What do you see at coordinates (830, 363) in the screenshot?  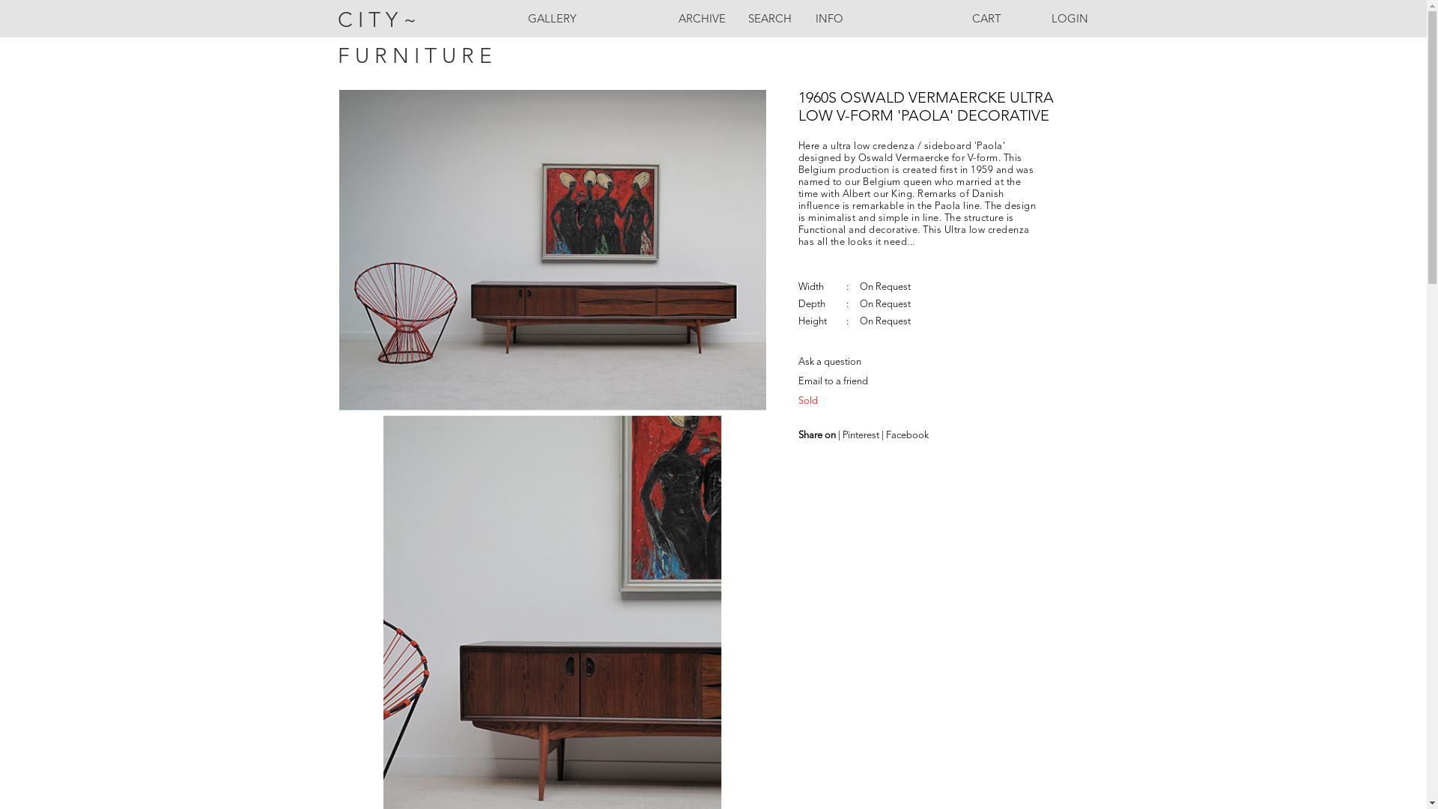 I see `Ask a question` at bounding box center [830, 363].